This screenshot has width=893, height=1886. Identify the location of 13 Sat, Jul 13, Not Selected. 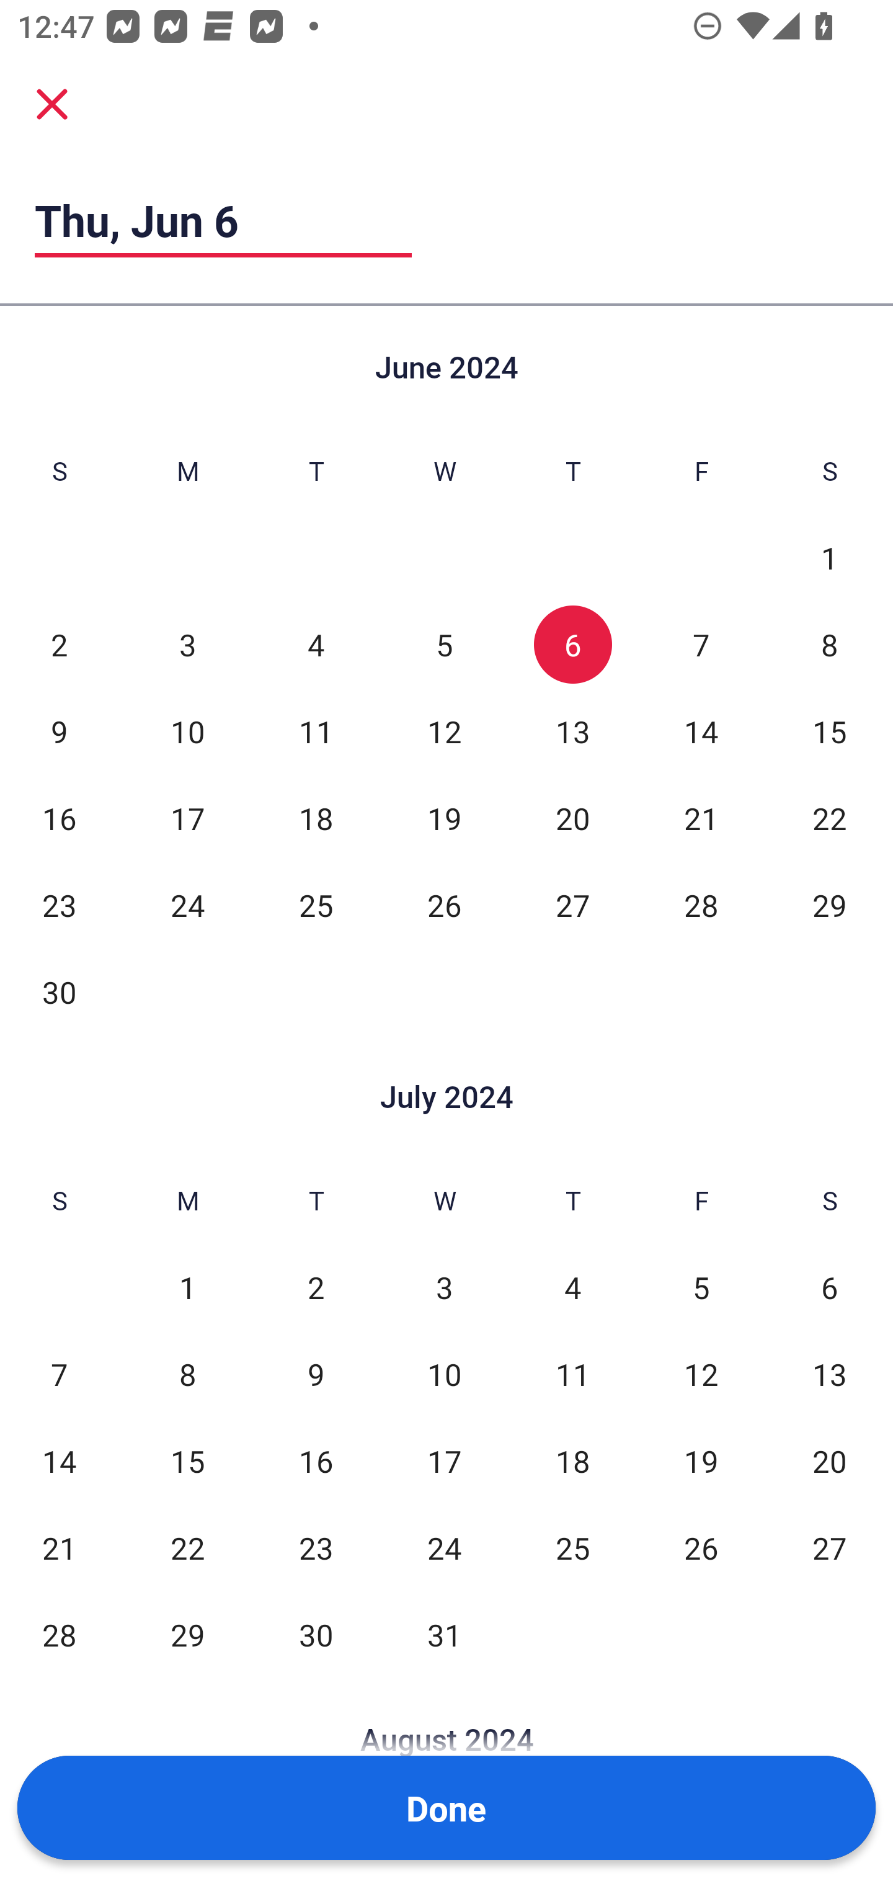
(830, 1375).